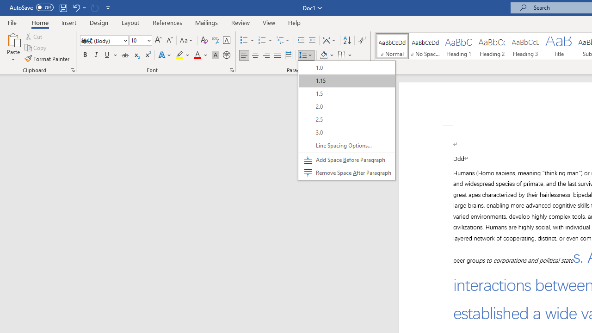 This screenshot has width=592, height=333. Describe the element at coordinates (289, 55) in the screenshot. I see `Distributed` at that location.